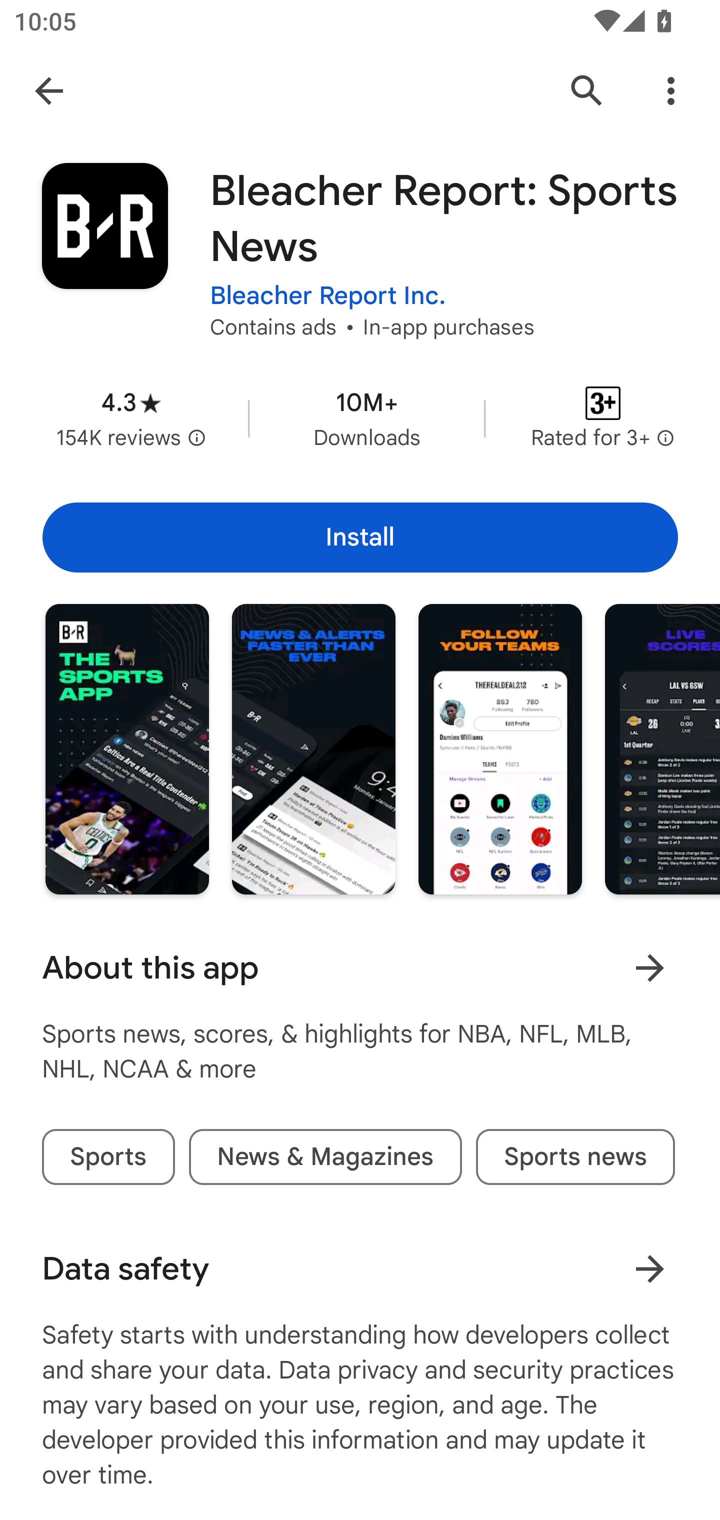 The width and height of the screenshot is (720, 1520). I want to click on Sports news tag, so click(575, 1157).